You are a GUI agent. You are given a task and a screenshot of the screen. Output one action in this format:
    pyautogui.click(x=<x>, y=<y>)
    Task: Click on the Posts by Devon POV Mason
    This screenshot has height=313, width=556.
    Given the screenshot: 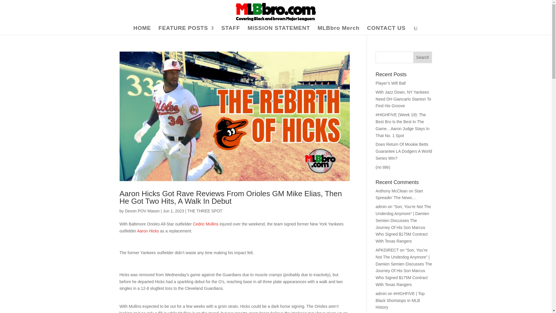 What is the action you would take?
    pyautogui.click(x=142, y=211)
    